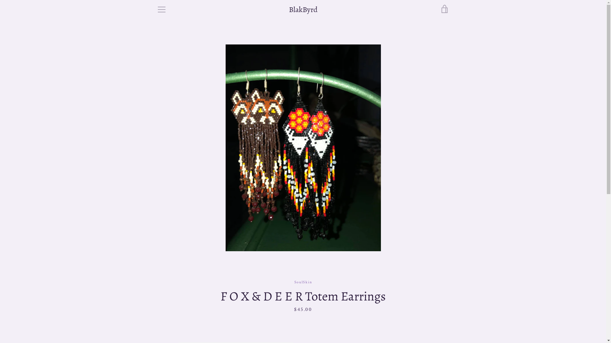  I want to click on SUBSCRIBE, so click(434, 285).